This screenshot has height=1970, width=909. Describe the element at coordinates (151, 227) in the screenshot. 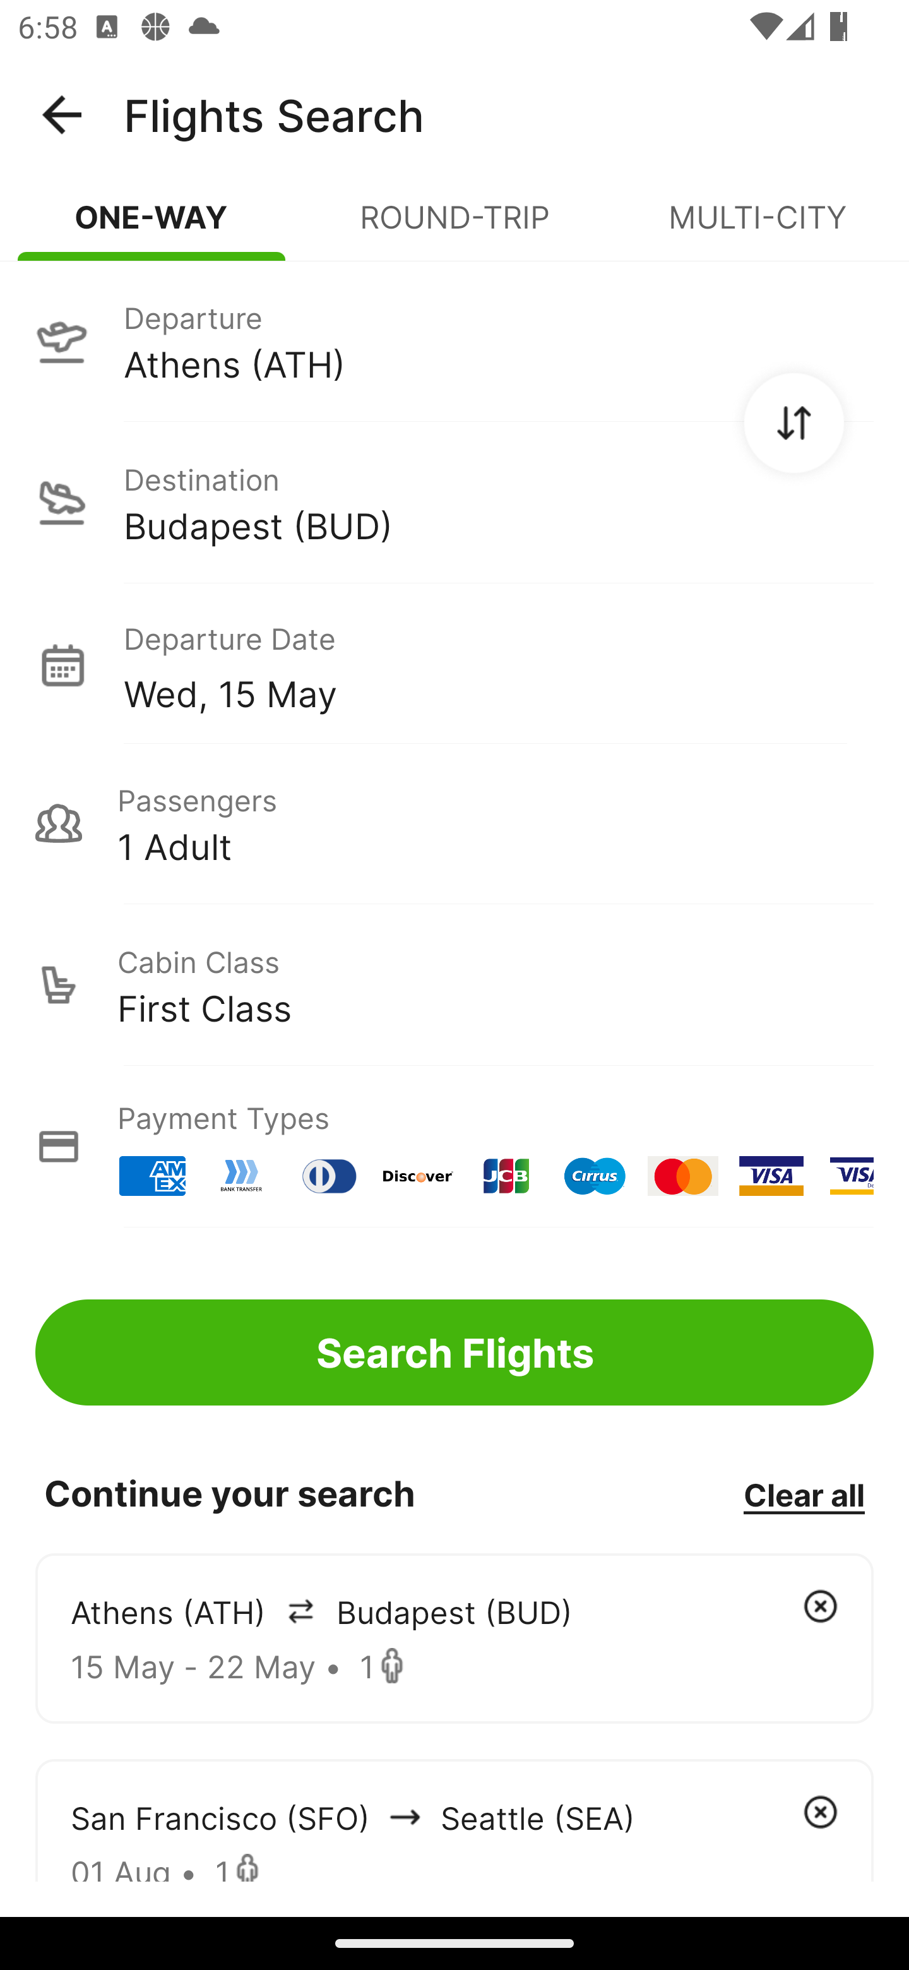

I see `ONE-WAY` at that location.